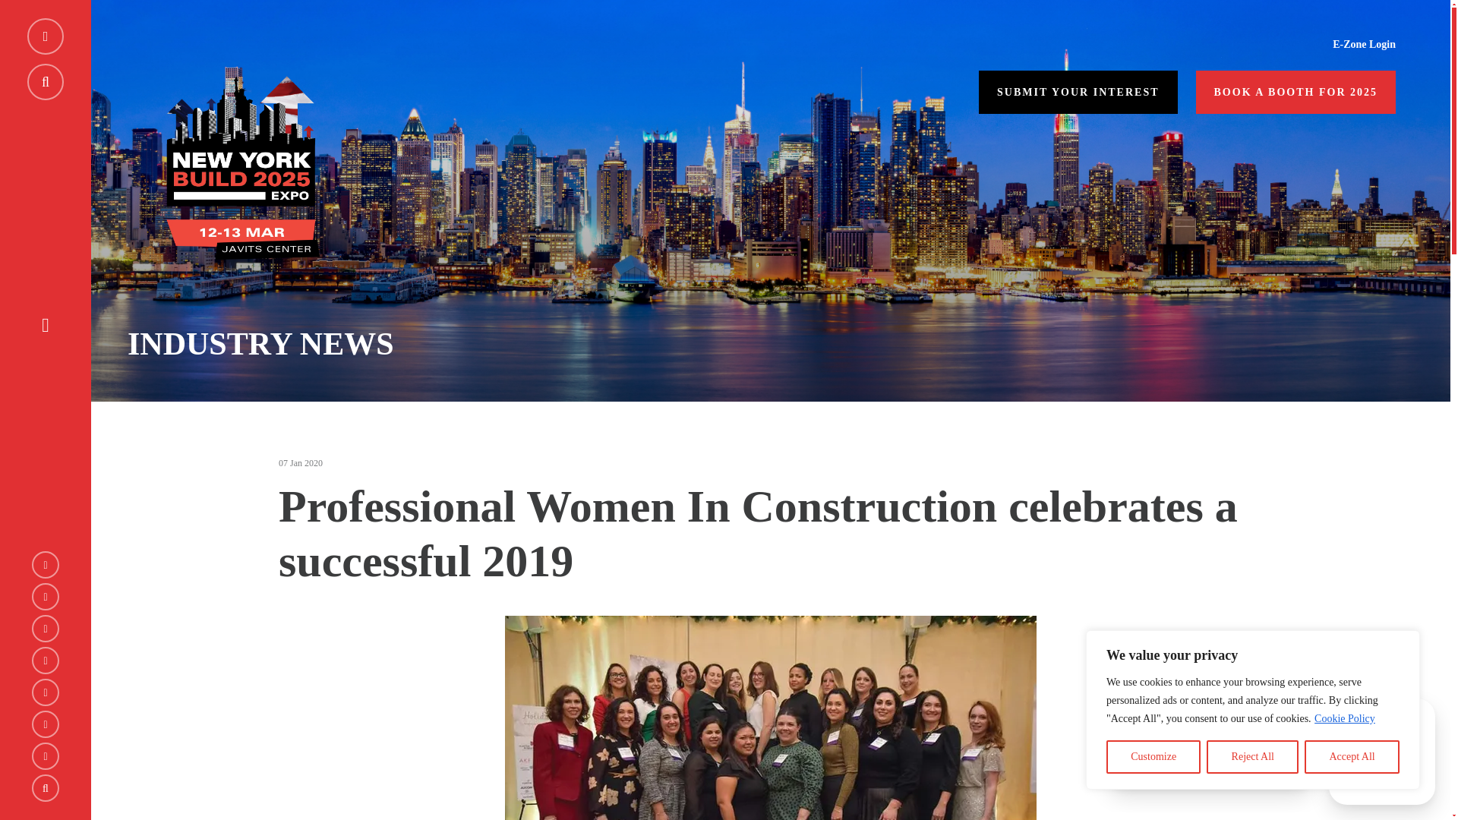  Describe the element at coordinates (1352, 757) in the screenshot. I see `Accept All` at that location.